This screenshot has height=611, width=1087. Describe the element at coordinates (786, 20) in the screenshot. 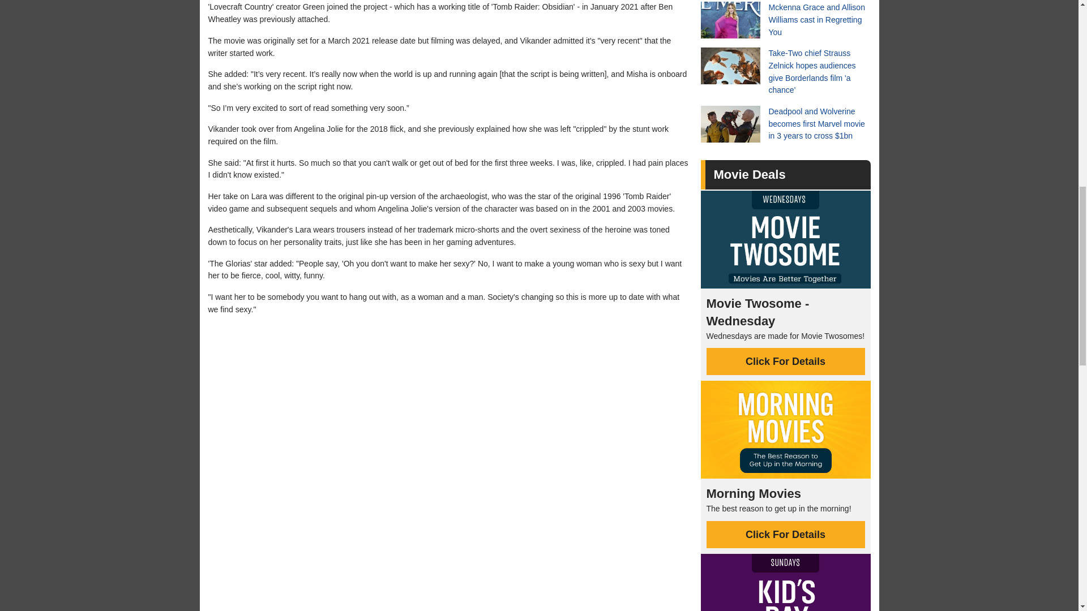

I see `Mckenna Grace and Allison Williams cast in Regretting You` at that location.